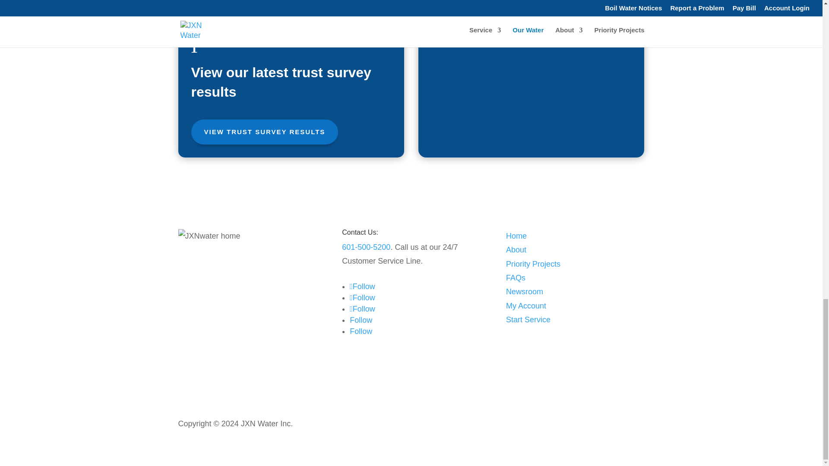 The height and width of the screenshot is (466, 829). I want to click on Start Service, so click(528, 319).